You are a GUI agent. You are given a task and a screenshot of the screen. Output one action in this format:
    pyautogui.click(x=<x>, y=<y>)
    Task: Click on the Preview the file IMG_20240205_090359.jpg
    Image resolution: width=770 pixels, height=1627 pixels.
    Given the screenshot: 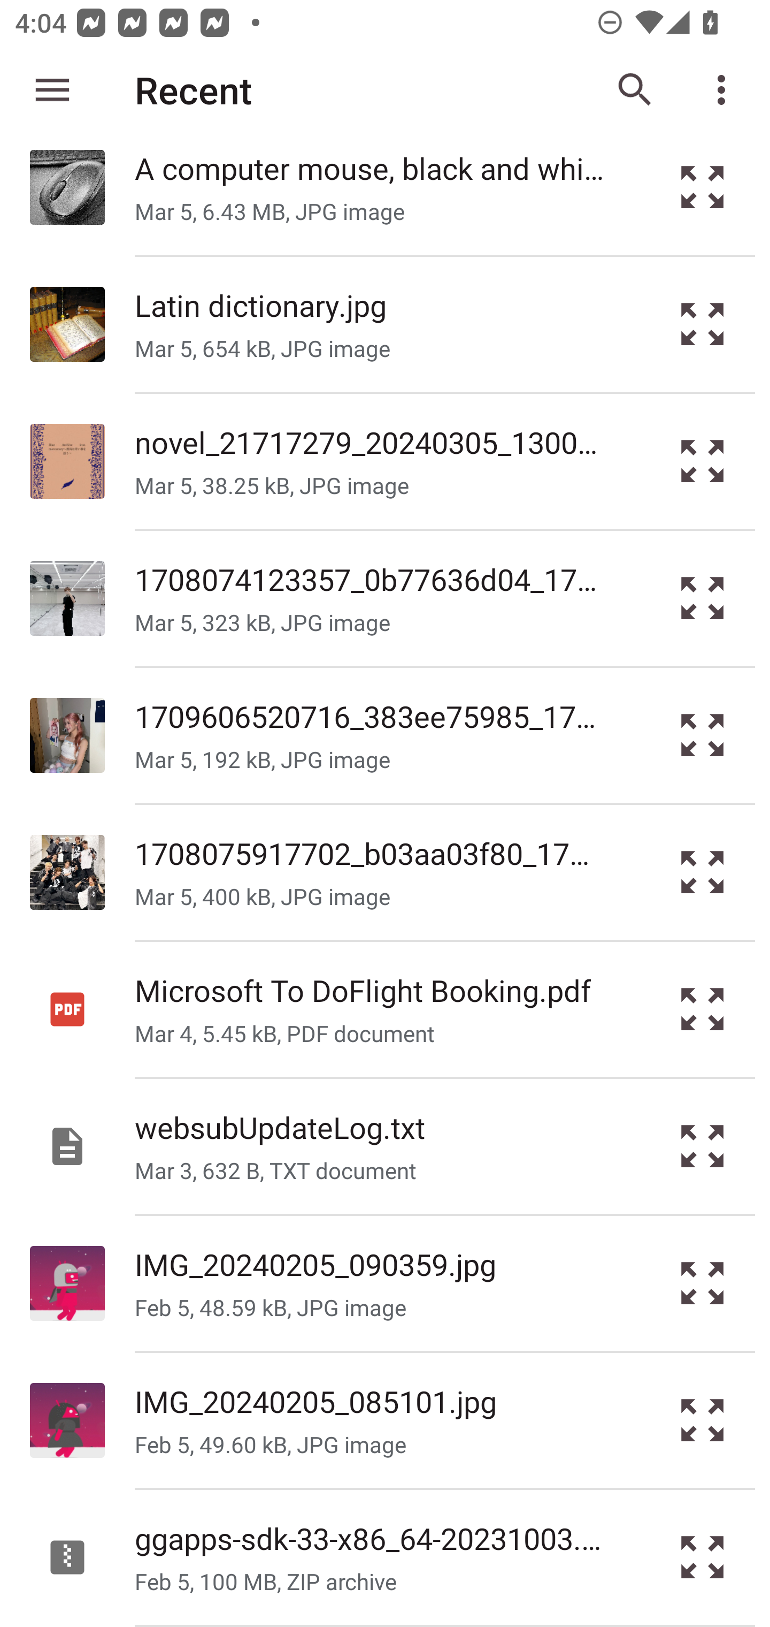 What is the action you would take?
    pyautogui.click(x=703, y=1282)
    